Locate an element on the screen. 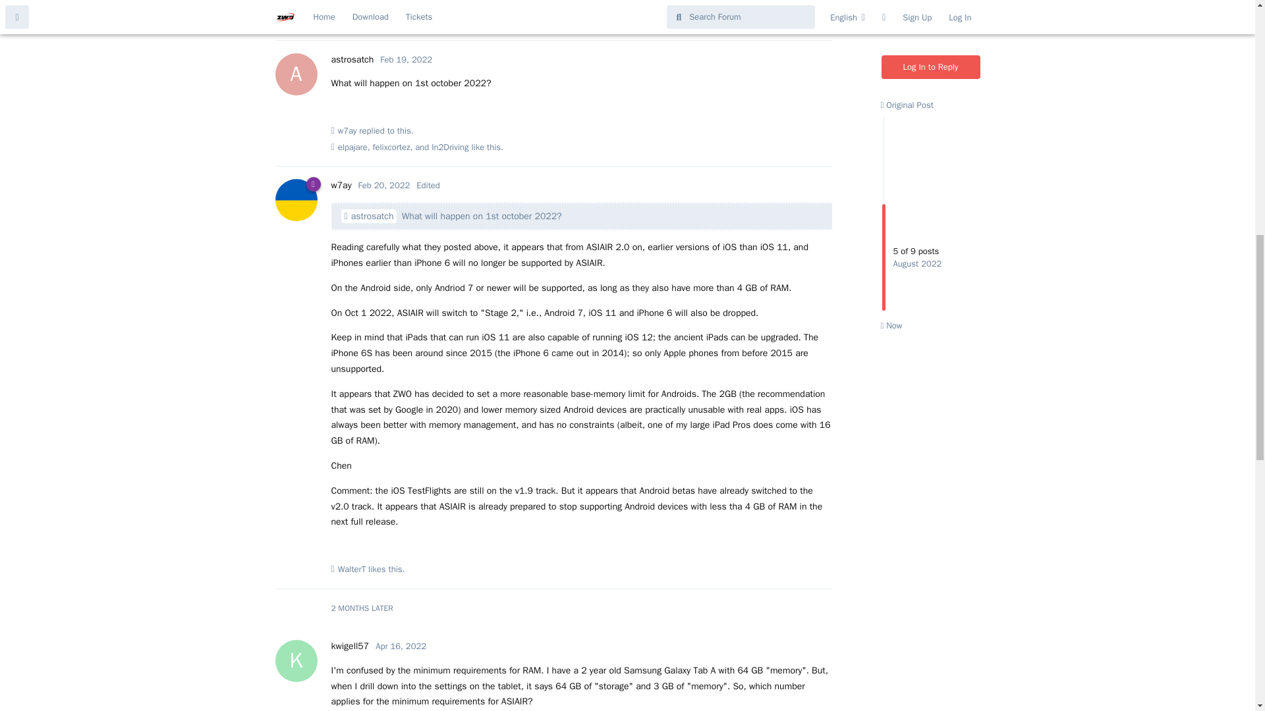 The height and width of the screenshot is (711, 1265). w7ay is located at coordinates (352, 569).